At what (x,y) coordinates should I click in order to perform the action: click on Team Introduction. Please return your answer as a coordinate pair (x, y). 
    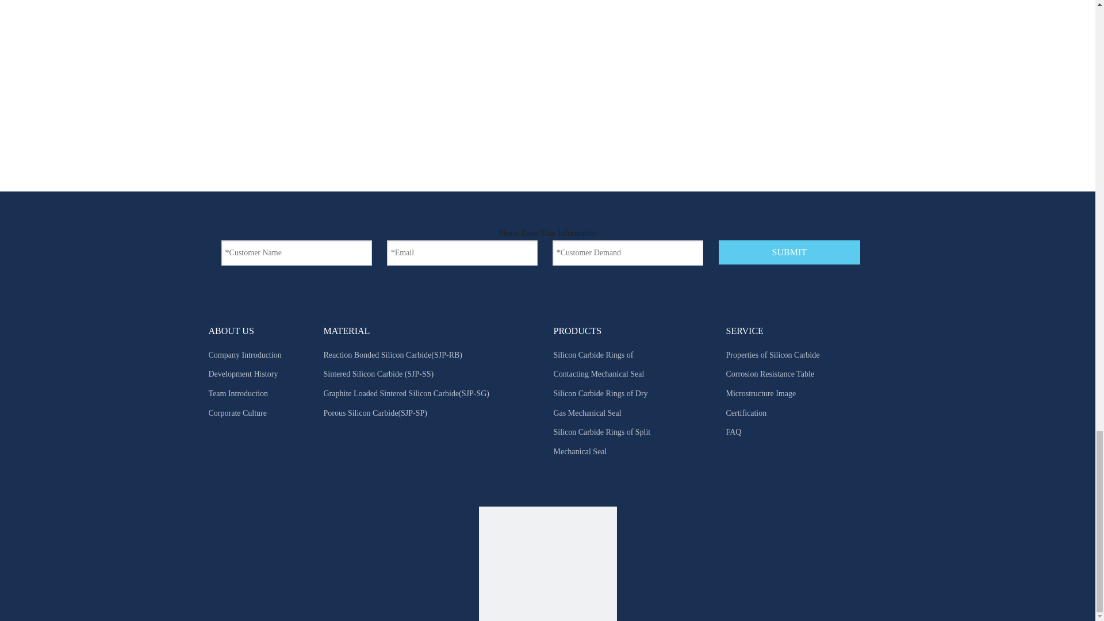
    Looking at the image, I should click on (238, 393).